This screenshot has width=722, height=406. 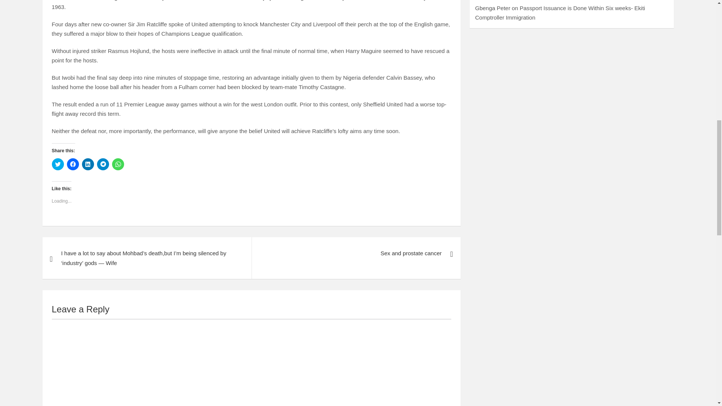 I want to click on Click to share on Telegram, so click(x=103, y=164).